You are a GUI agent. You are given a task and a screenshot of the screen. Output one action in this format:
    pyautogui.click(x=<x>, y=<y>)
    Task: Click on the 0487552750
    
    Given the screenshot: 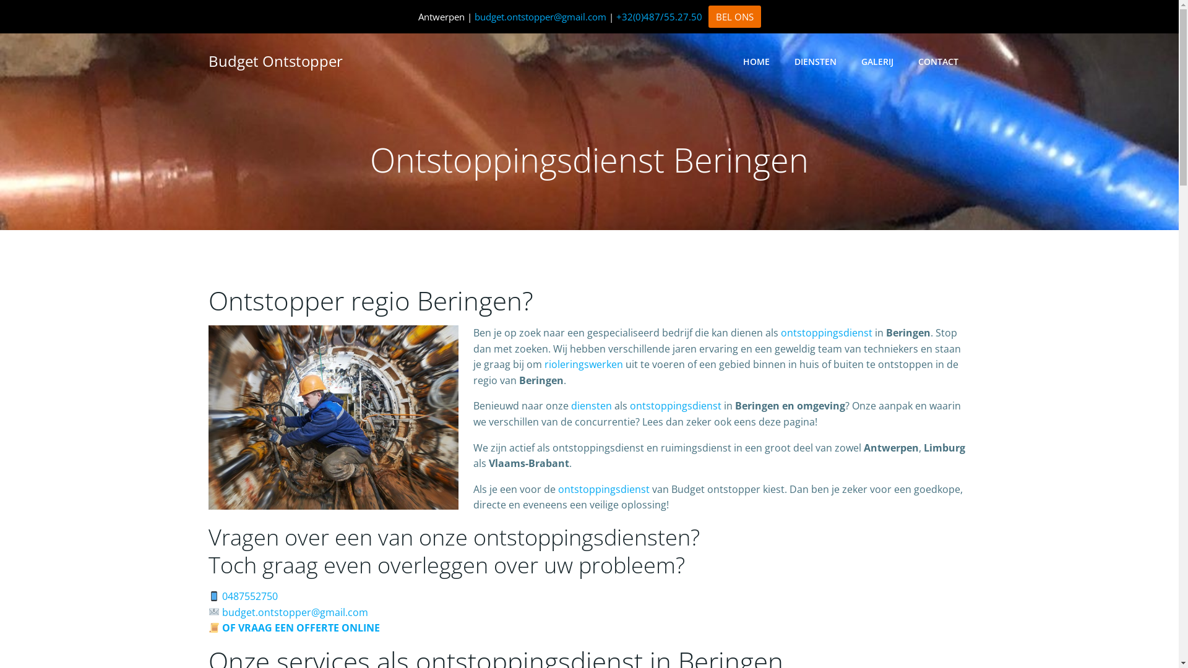 What is the action you would take?
    pyautogui.click(x=250, y=596)
    